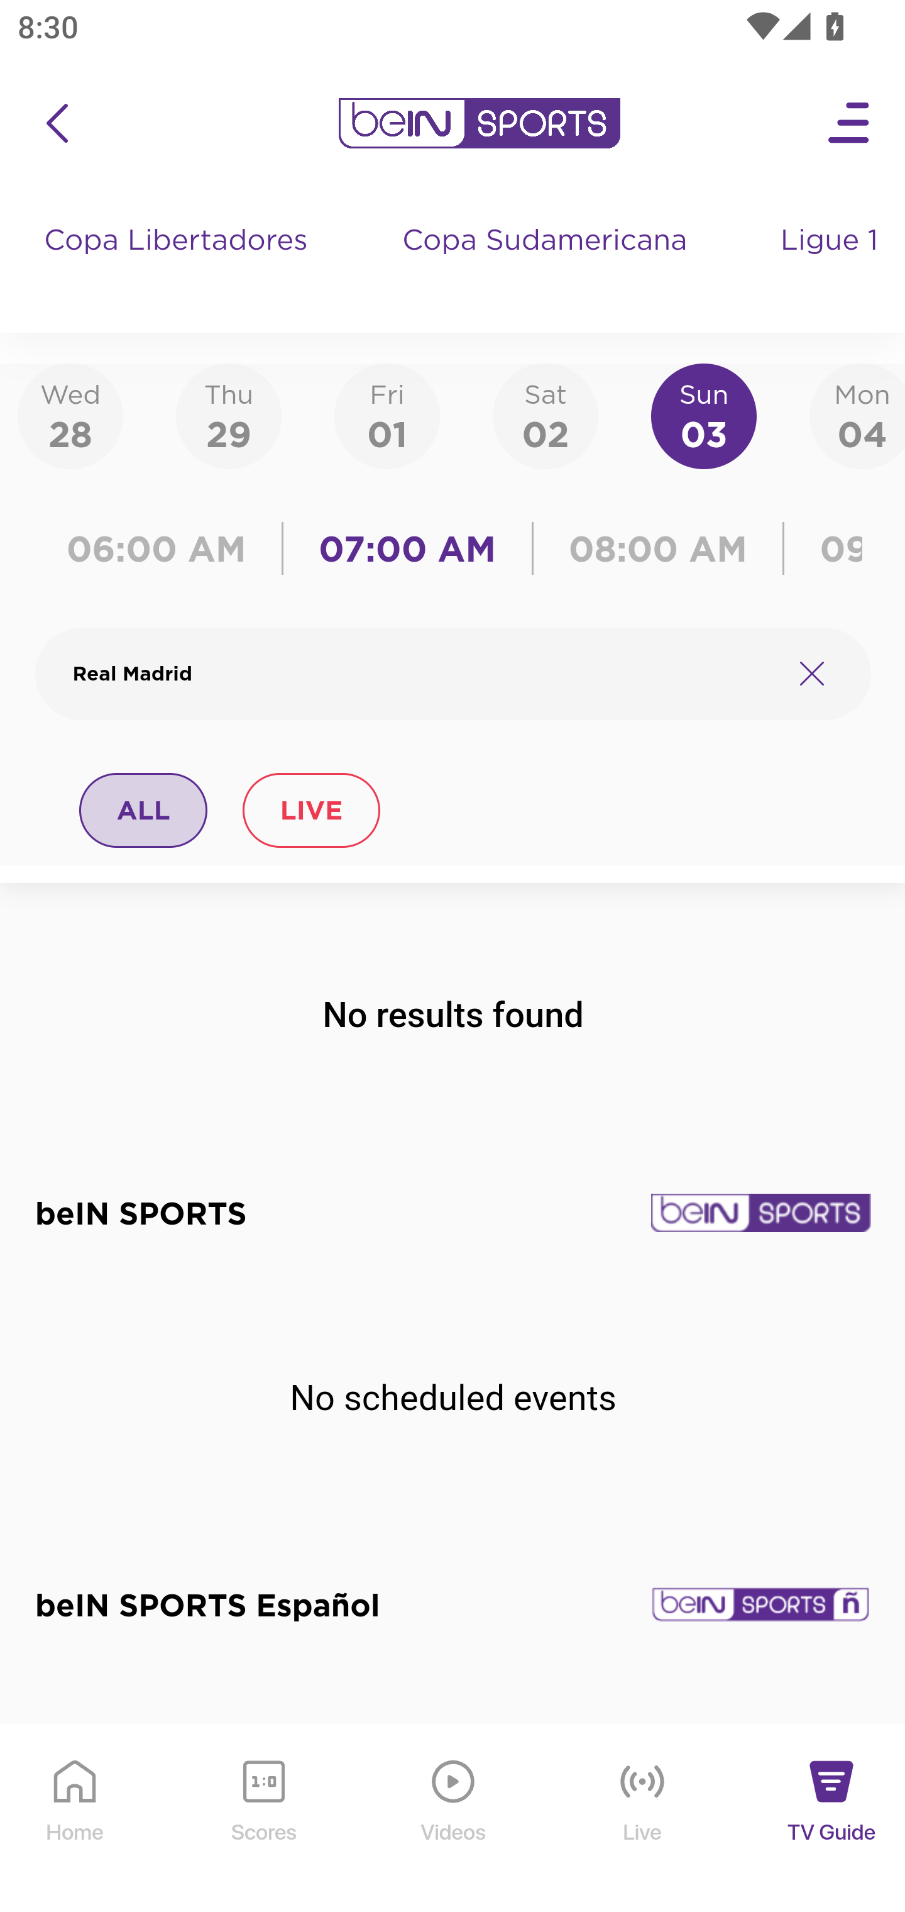 The height and width of the screenshot is (1912, 905). Describe the element at coordinates (70, 415) in the screenshot. I see `Wed28` at that location.